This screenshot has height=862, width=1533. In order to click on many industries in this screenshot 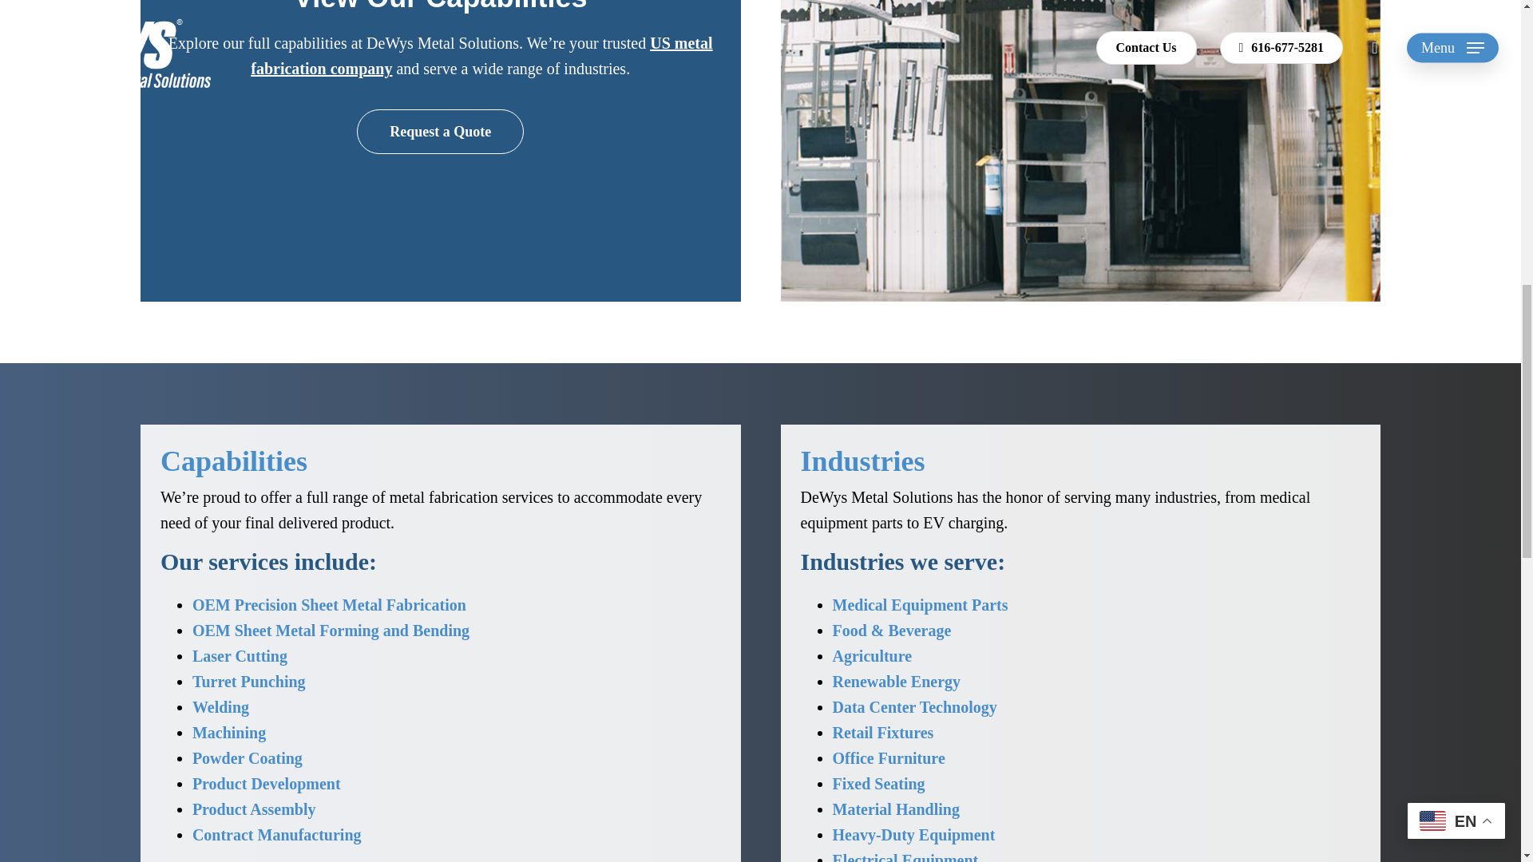, I will do `click(1166, 496)`.